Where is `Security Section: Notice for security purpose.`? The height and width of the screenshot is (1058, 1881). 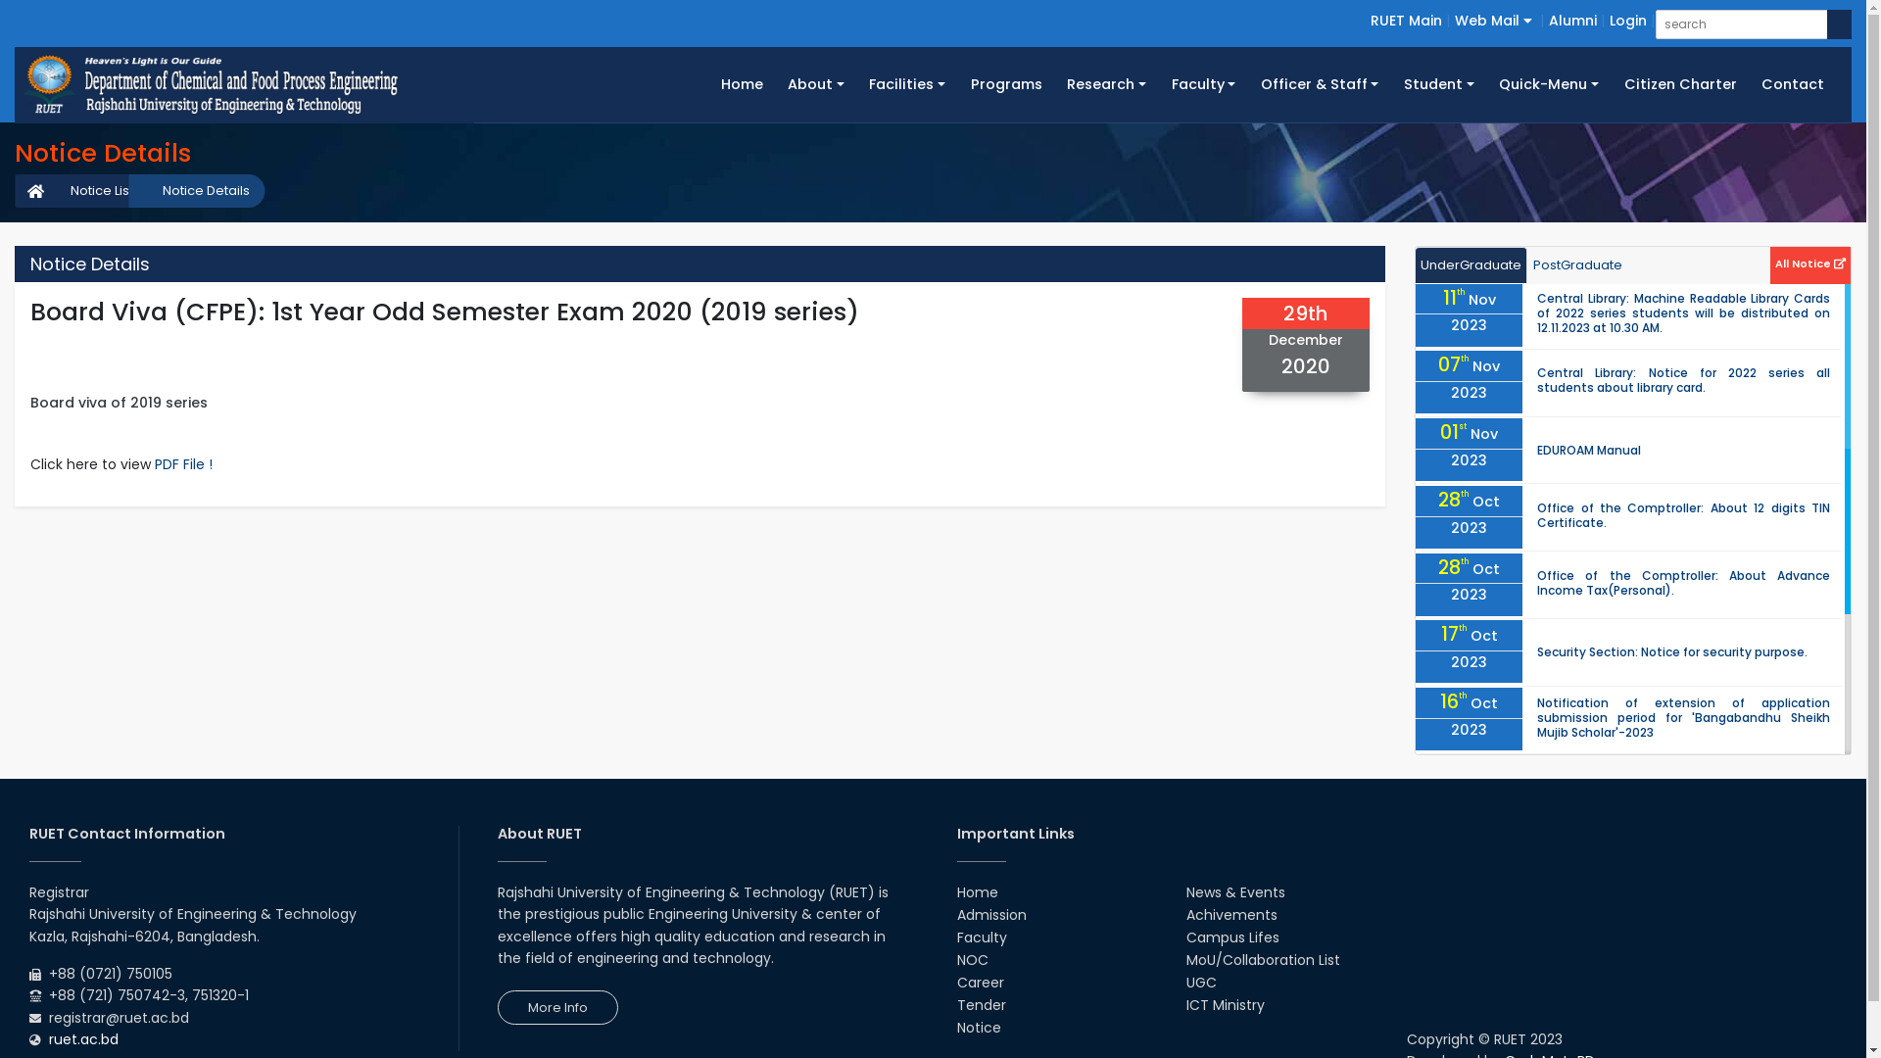
Security Section: Notice for security purpose. is located at coordinates (1672, 652).